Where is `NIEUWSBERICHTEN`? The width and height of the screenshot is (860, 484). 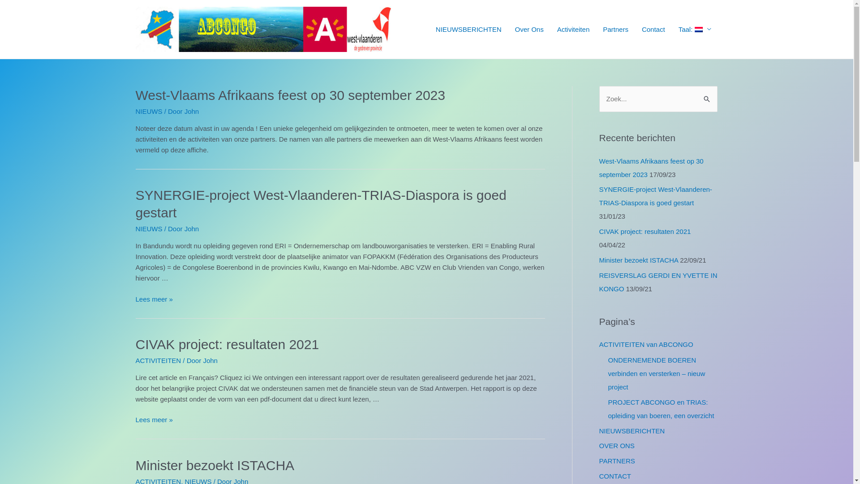 NIEUWSBERICHTEN is located at coordinates (632, 430).